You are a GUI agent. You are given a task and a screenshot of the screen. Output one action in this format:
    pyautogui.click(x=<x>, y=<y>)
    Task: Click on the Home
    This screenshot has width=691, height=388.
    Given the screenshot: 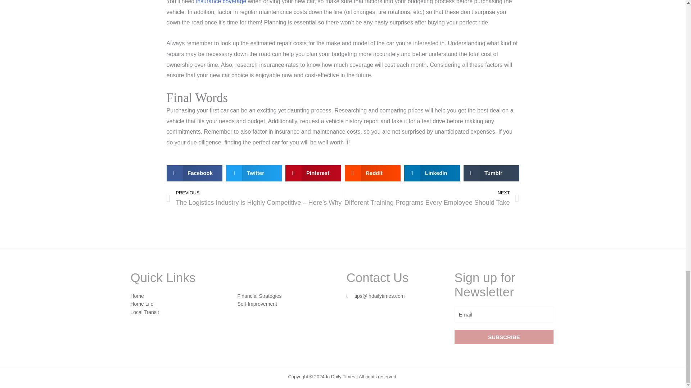 What is the action you would take?
    pyautogui.click(x=137, y=296)
    